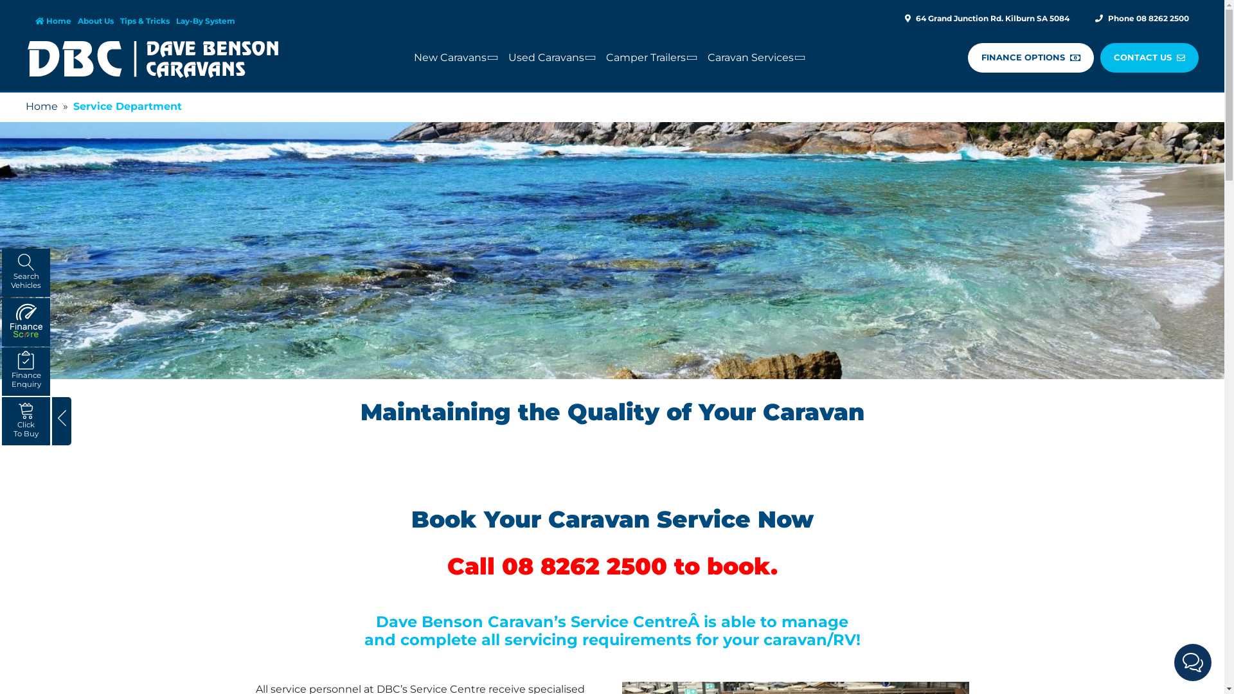 This screenshot has width=1234, height=694. What do you see at coordinates (26, 272) in the screenshot?
I see `Search
Vehicles` at bounding box center [26, 272].